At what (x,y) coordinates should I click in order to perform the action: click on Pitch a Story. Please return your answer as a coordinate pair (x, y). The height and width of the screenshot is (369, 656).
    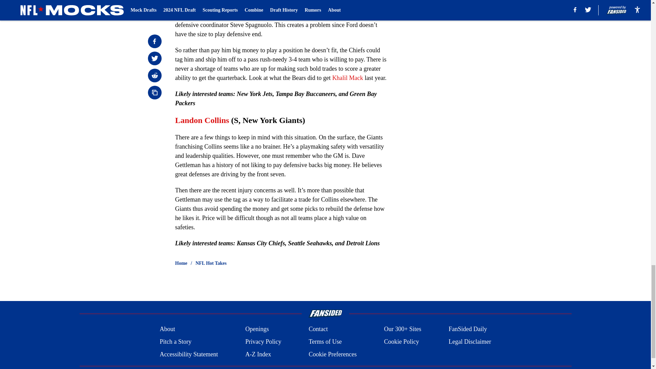
    Looking at the image, I should click on (175, 342).